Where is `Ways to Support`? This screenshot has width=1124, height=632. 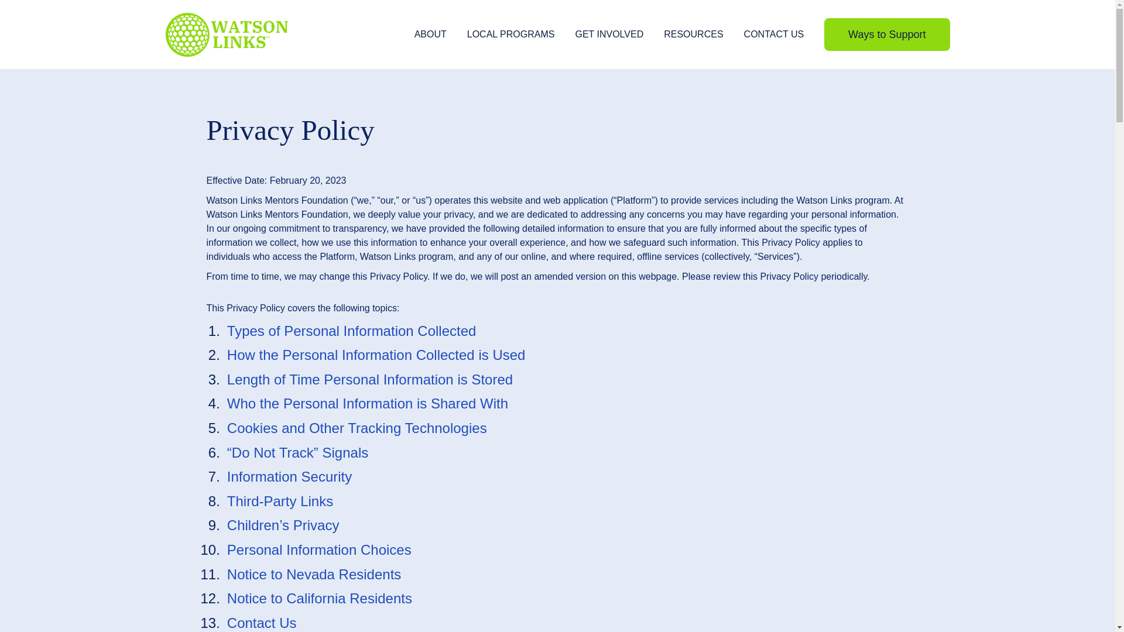
Ways to Support is located at coordinates (886, 35).